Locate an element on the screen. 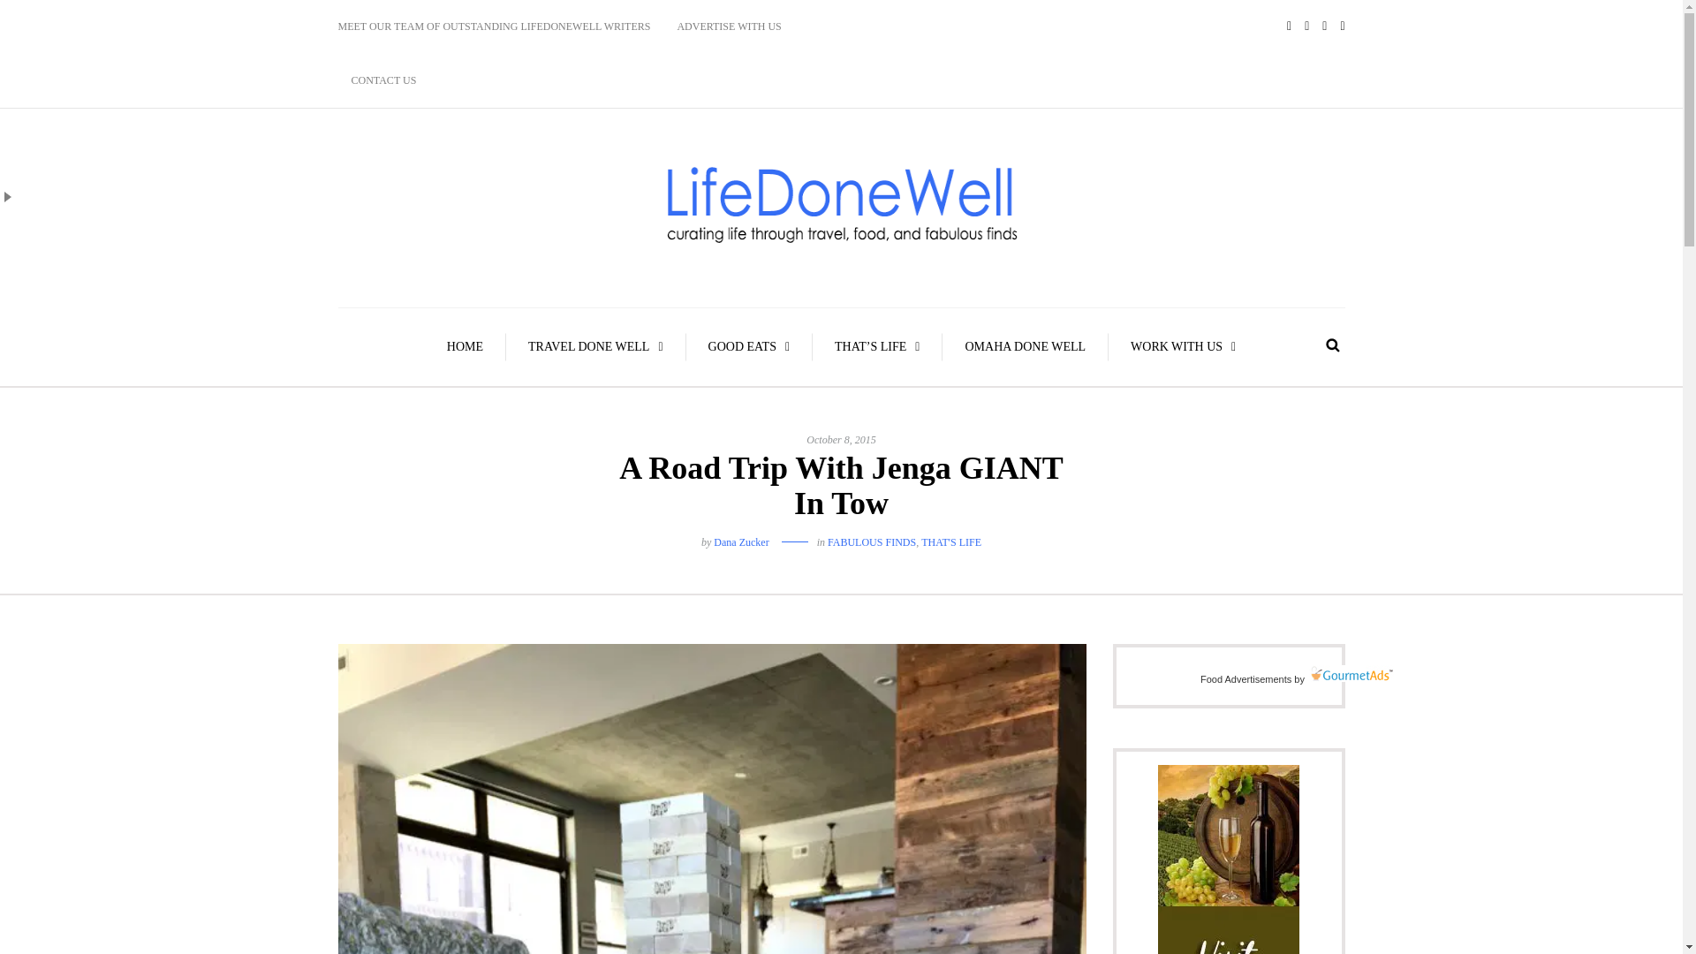  HOME is located at coordinates (465, 346).